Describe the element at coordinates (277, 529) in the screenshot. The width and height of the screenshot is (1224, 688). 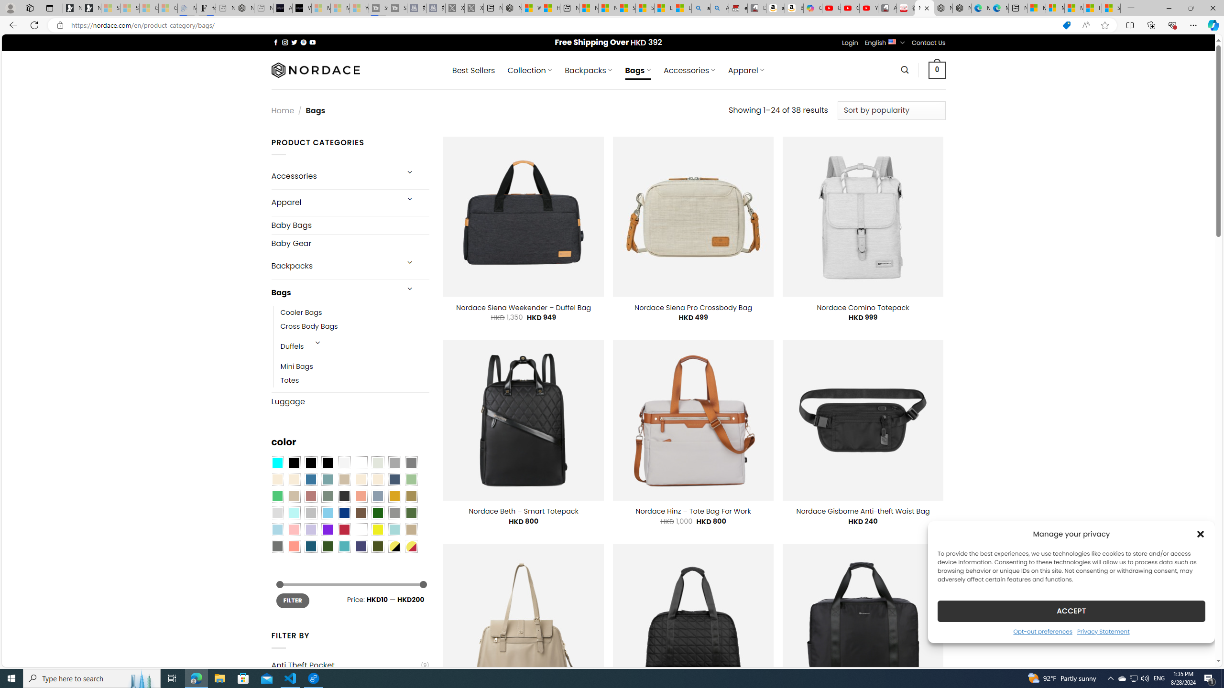
I see `Light Blue` at that location.